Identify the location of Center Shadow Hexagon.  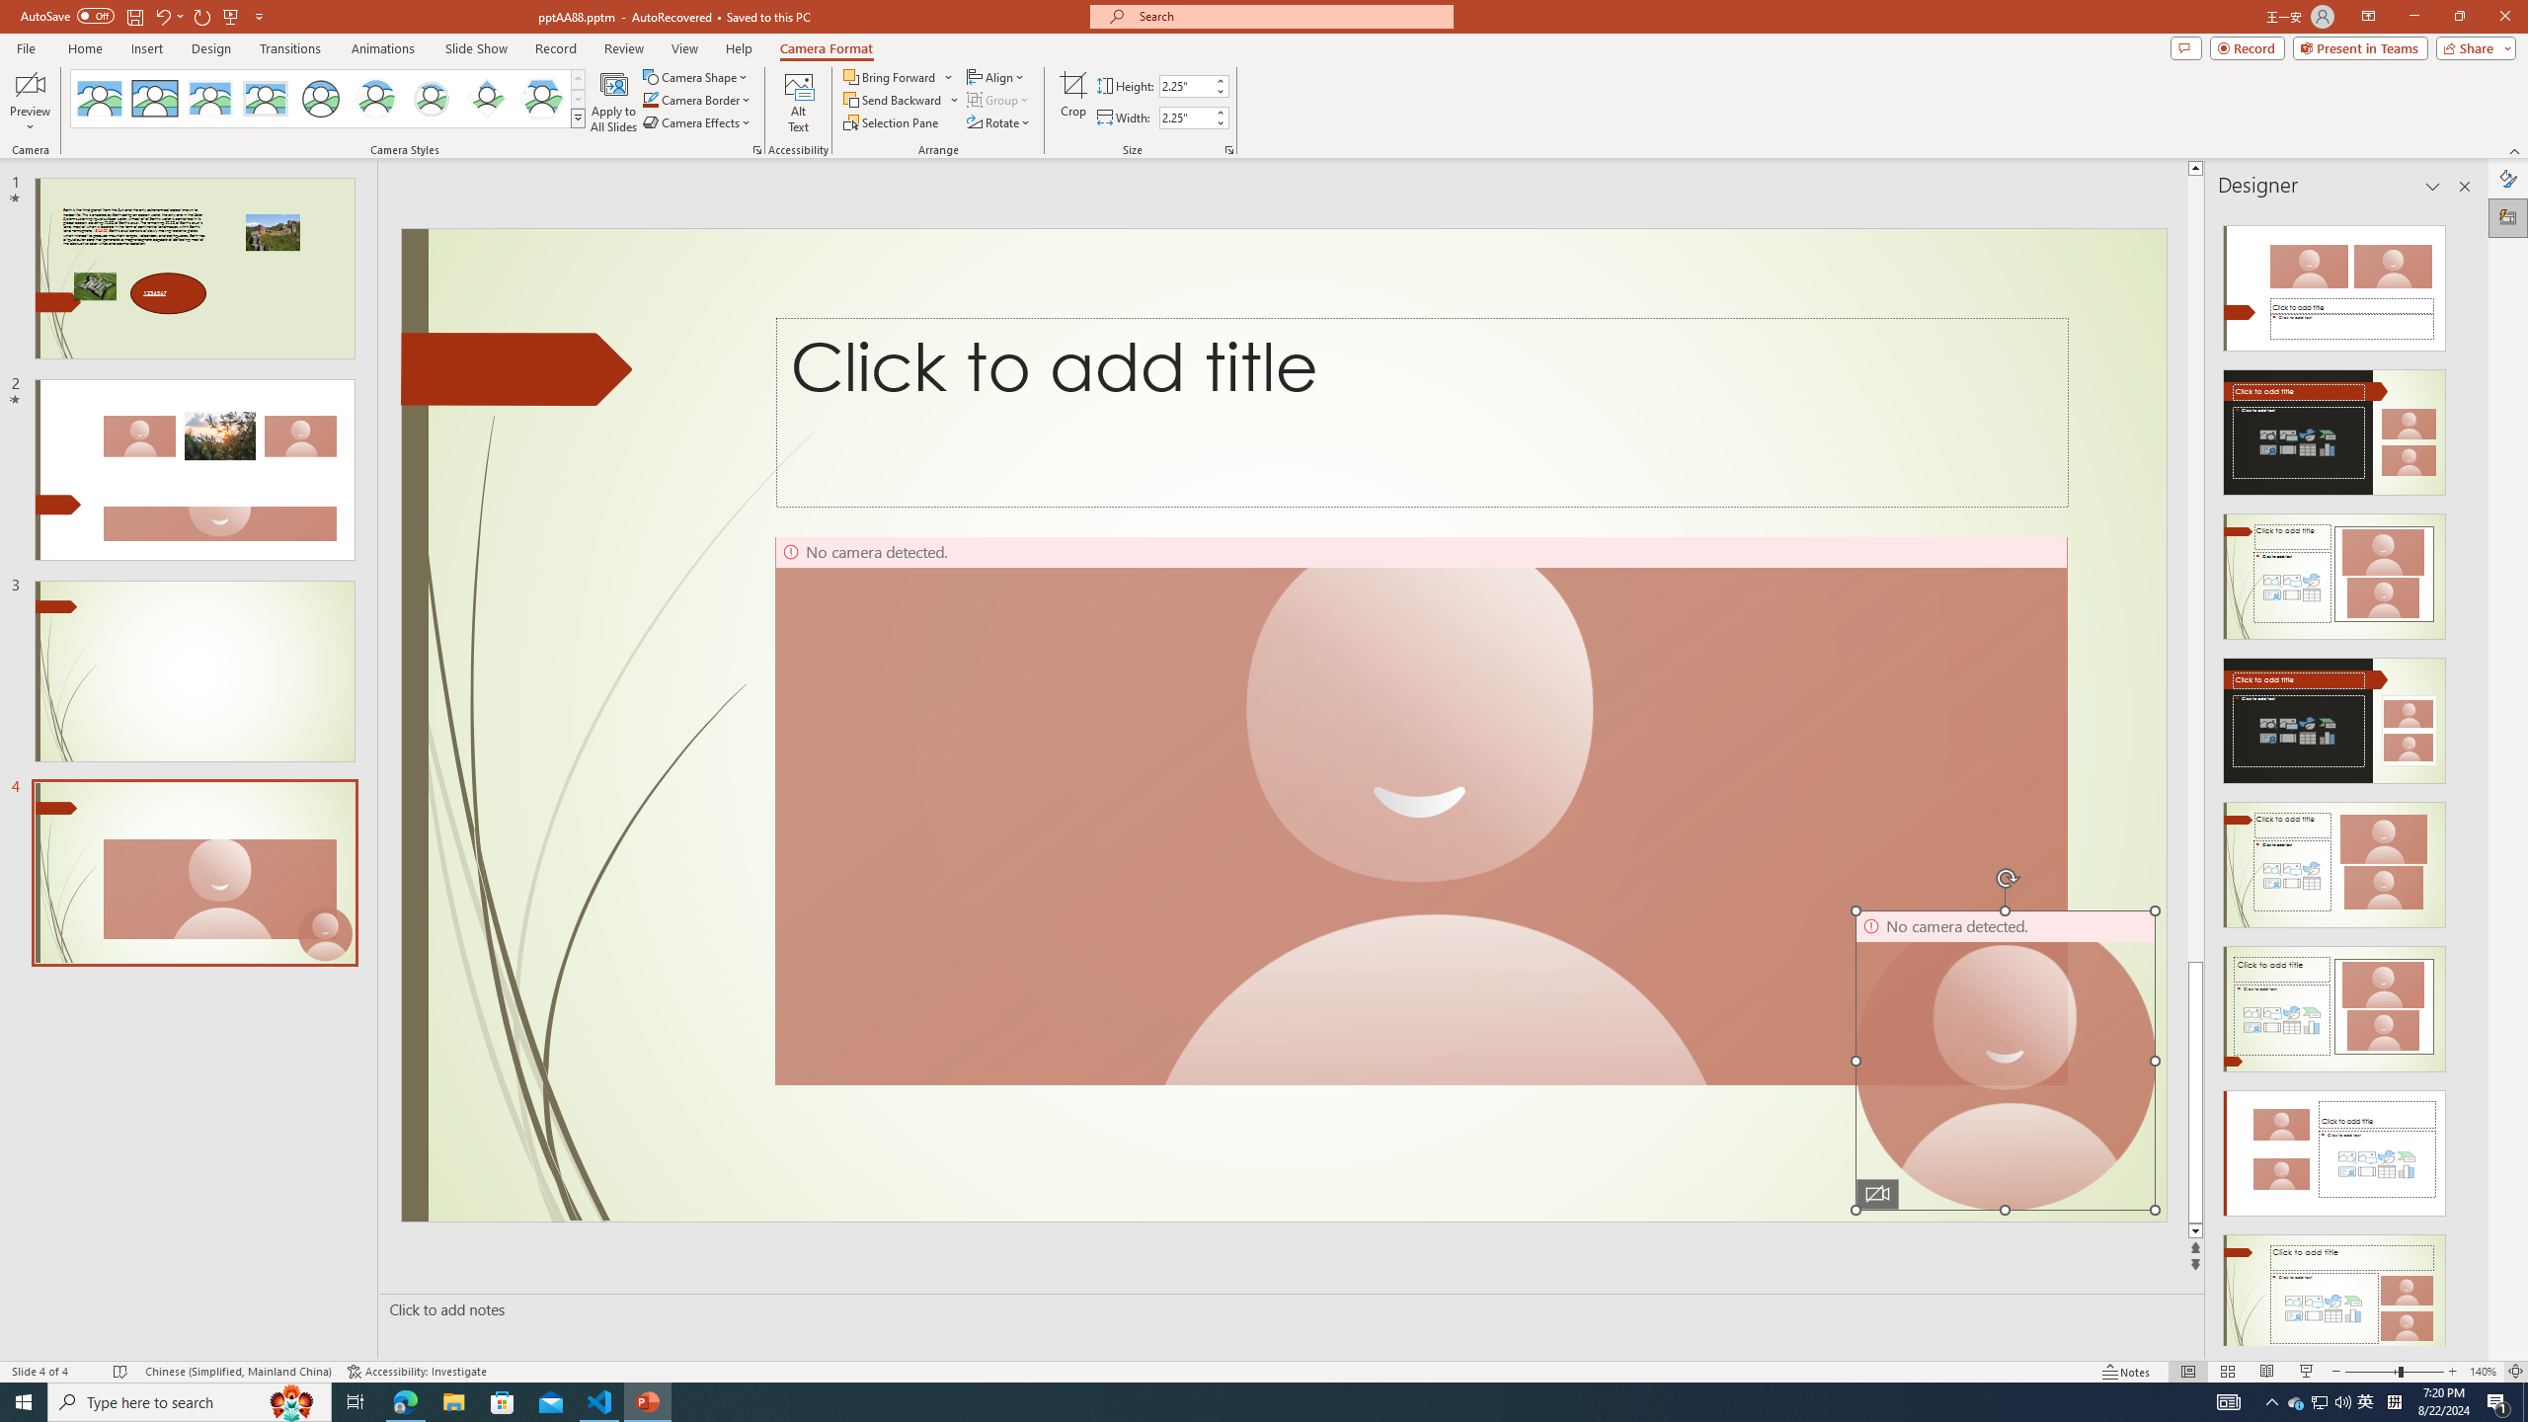
(542, 99).